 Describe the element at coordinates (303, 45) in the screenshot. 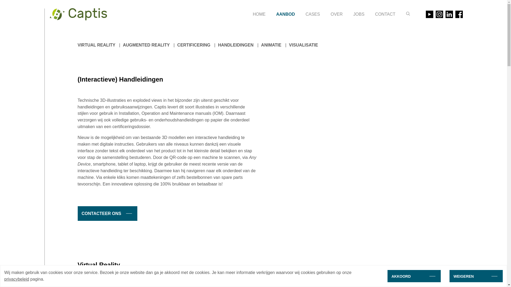

I see `VISUALISATIE` at that location.